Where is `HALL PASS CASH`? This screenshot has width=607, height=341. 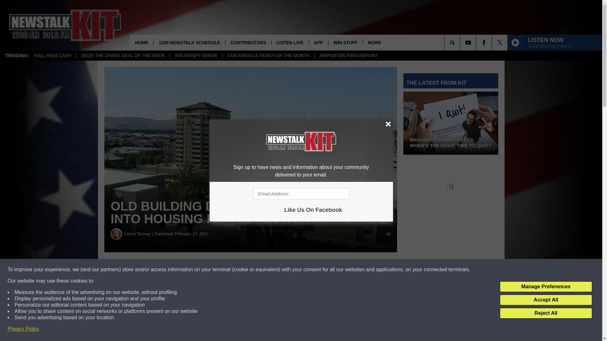 HALL PASS CASH is located at coordinates (52, 56).